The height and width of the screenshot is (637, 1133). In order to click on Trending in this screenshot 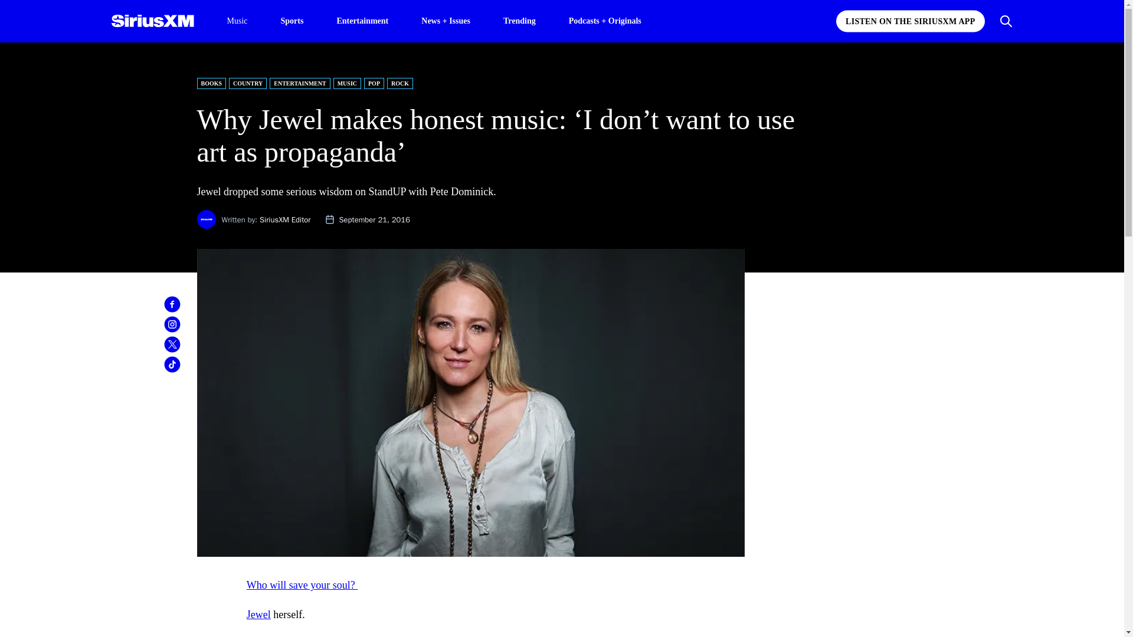, I will do `click(519, 20)`.